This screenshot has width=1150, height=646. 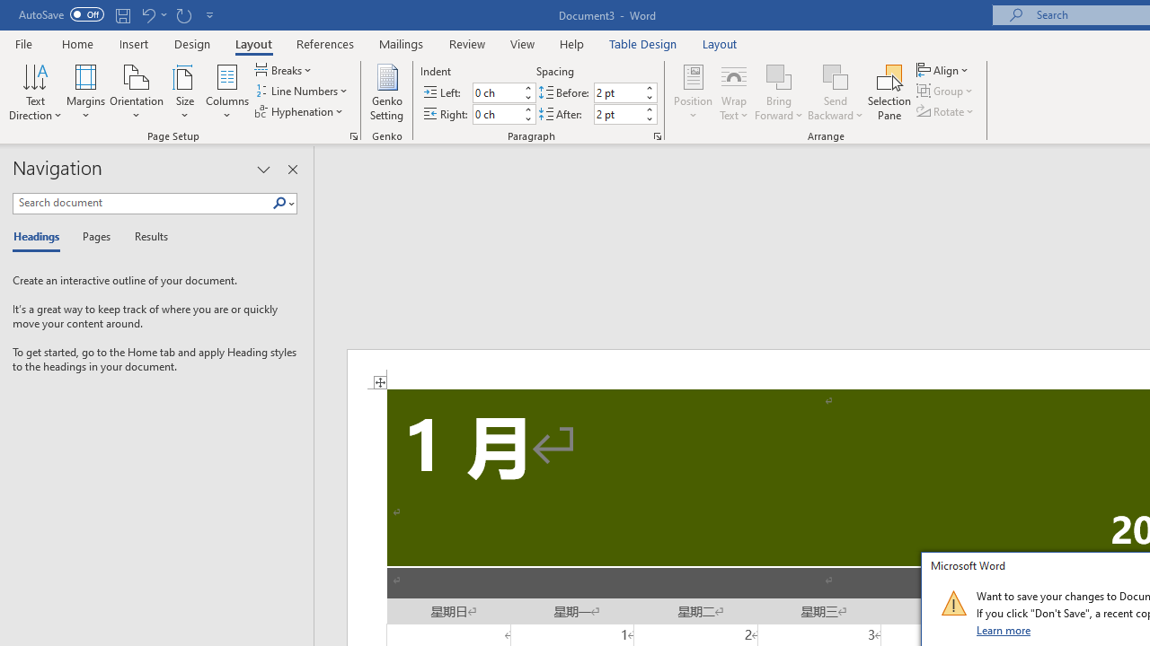 What do you see at coordinates (185, 92) in the screenshot?
I see `Size` at bounding box center [185, 92].